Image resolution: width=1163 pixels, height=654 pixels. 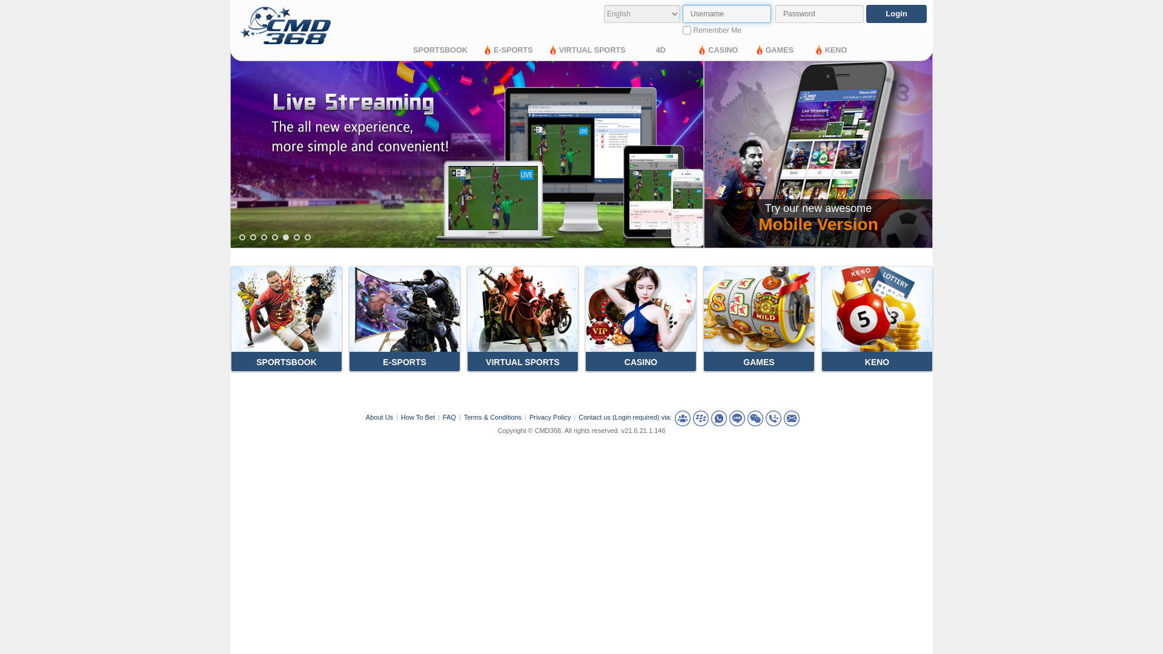 What do you see at coordinates (493, 417) in the screenshot?
I see `Terms & Conditions` at bounding box center [493, 417].